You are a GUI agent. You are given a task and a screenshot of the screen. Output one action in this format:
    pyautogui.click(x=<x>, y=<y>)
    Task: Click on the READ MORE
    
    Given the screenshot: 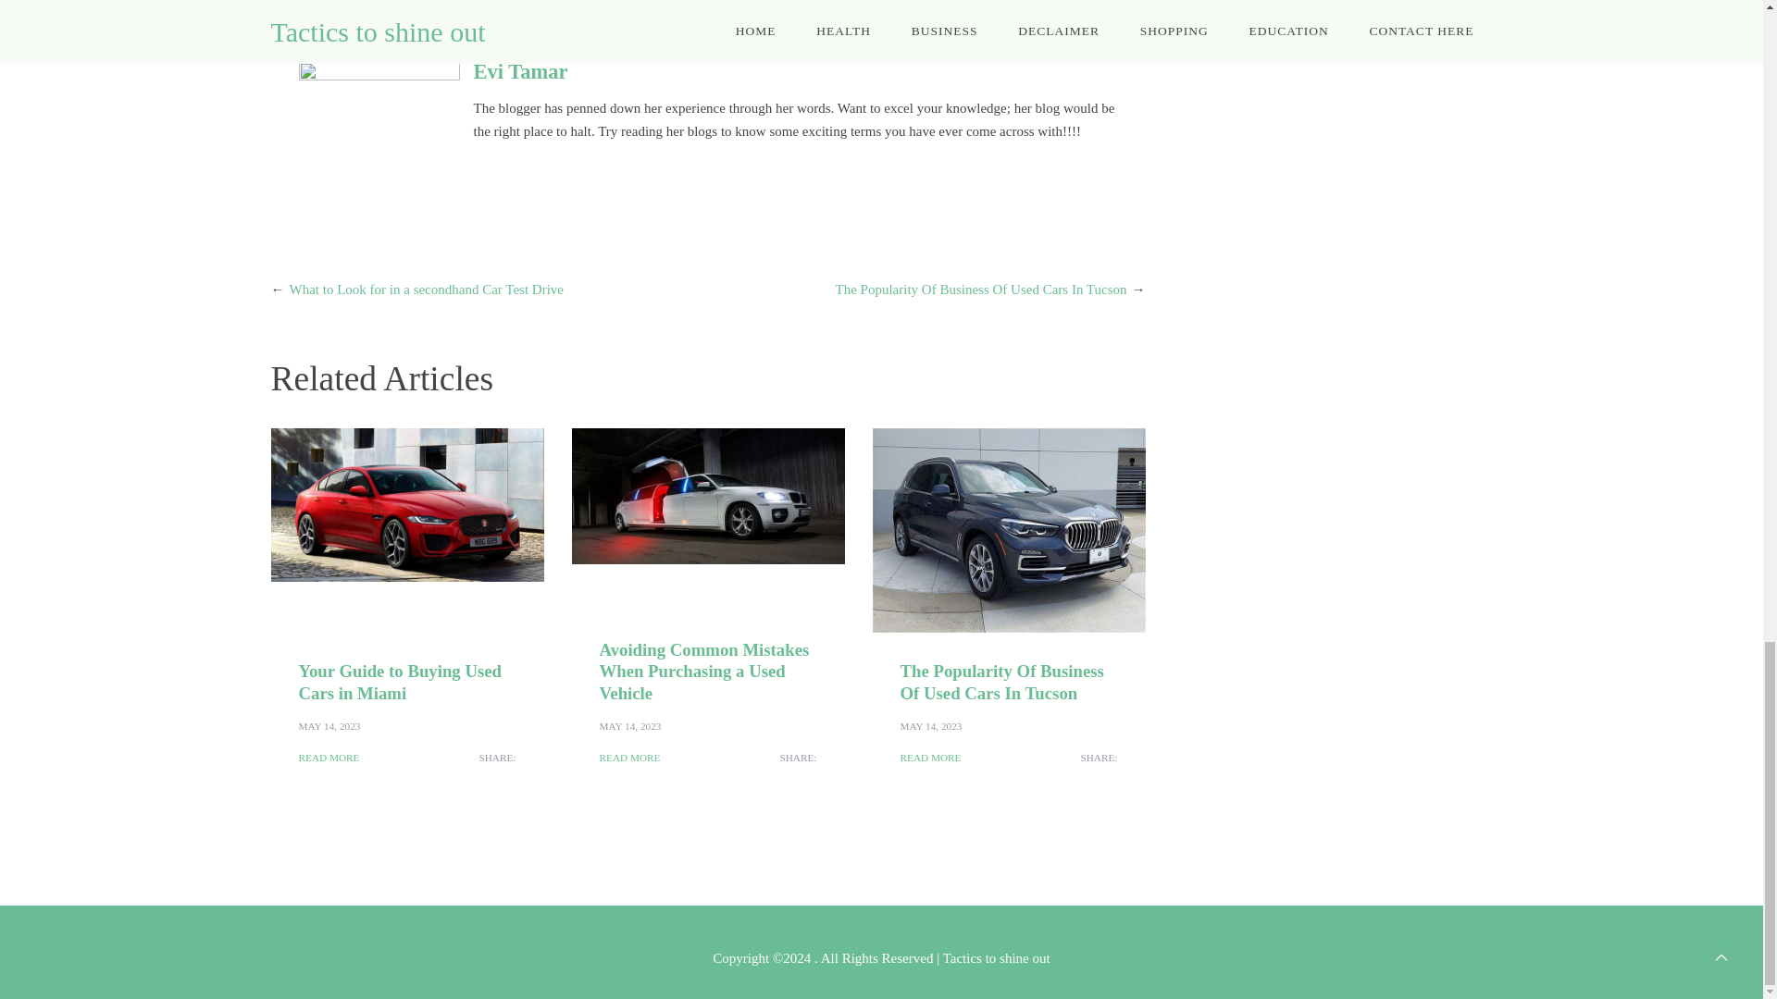 What is the action you would take?
    pyautogui.click(x=630, y=758)
    